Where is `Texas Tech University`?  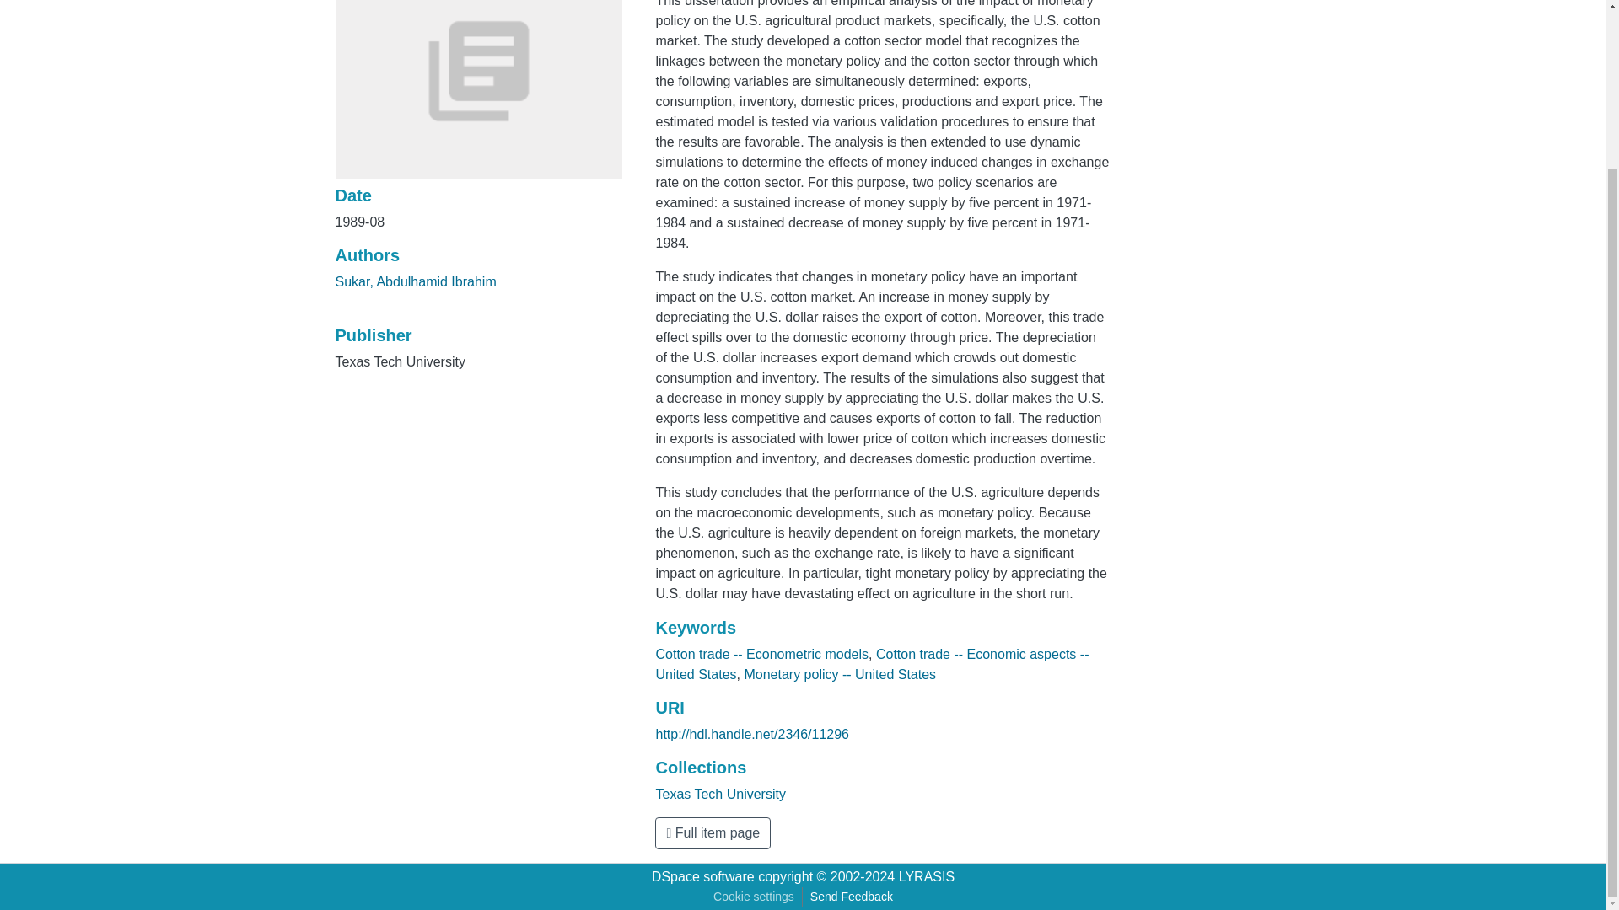 Texas Tech University is located at coordinates (720, 794).